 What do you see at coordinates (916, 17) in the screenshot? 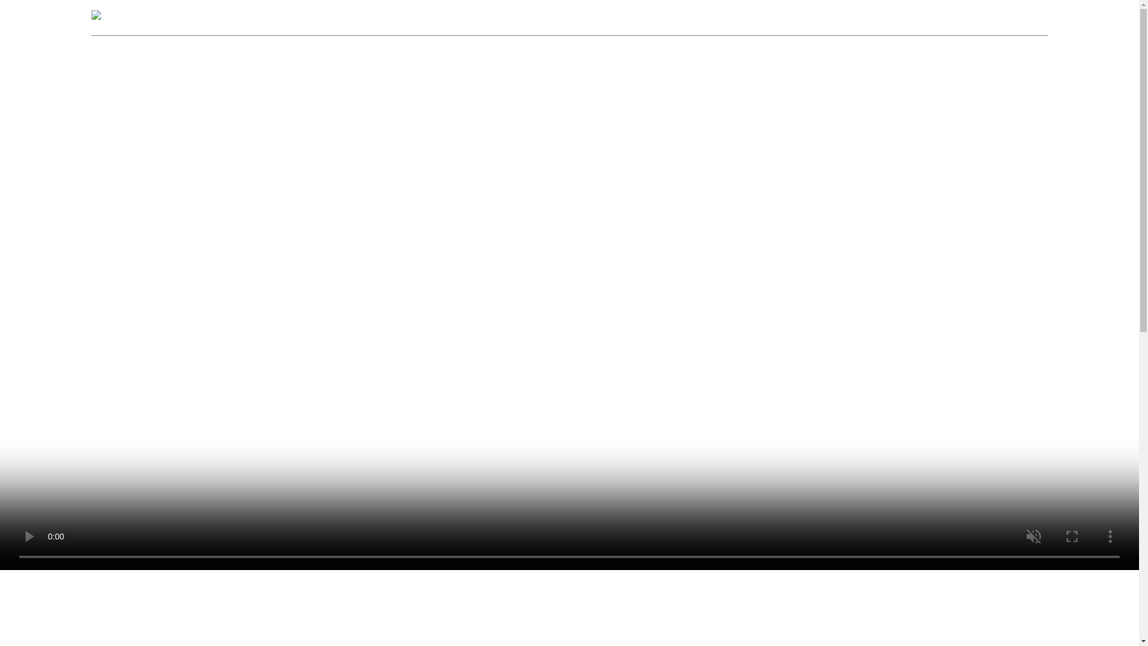
I see `Casting` at bounding box center [916, 17].